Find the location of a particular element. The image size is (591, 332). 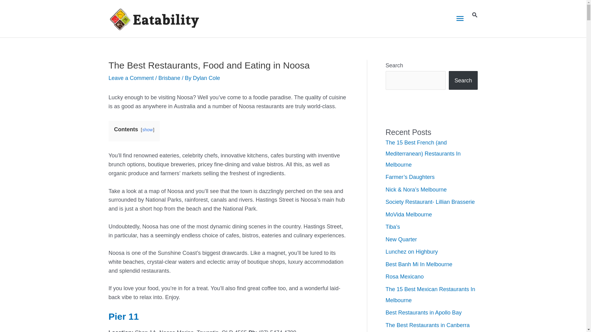

Search is located at coordinates (463, 81).